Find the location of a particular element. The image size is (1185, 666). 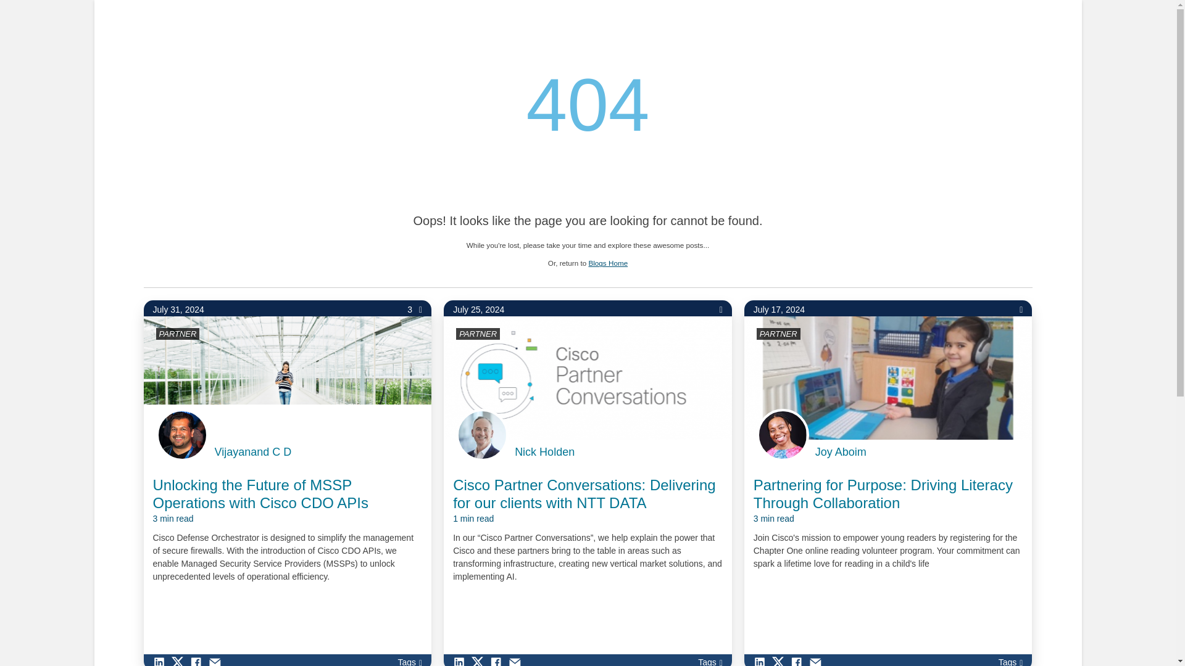

Unlocking the Future of MSSP Operations with Cisco CDO APIs is located at coordinates (288, 501).